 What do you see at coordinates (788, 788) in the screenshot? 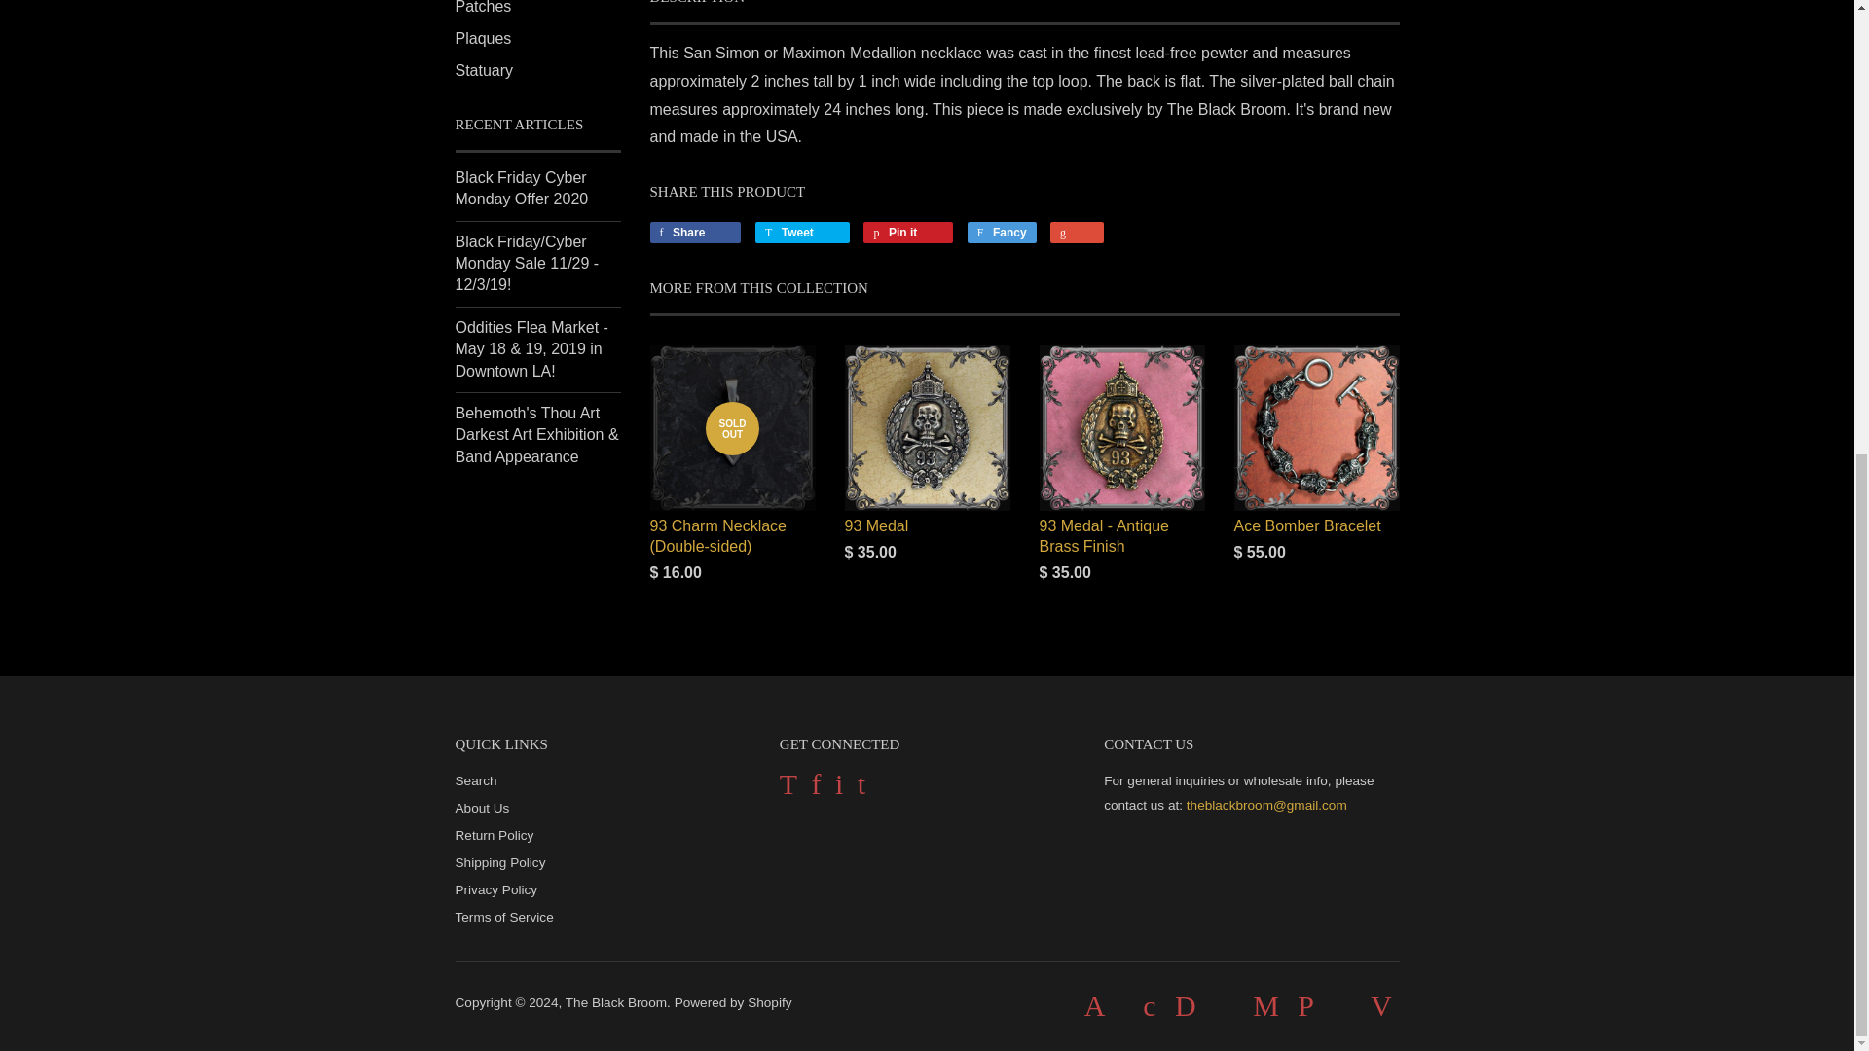
I see `The Black Broom on Twitter` at bounding box center [788, 788].